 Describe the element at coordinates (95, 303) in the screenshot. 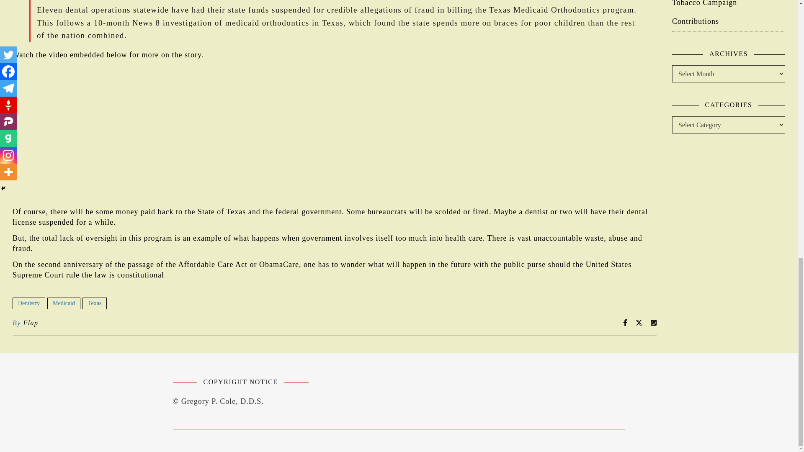

I see `Texas` at that location.